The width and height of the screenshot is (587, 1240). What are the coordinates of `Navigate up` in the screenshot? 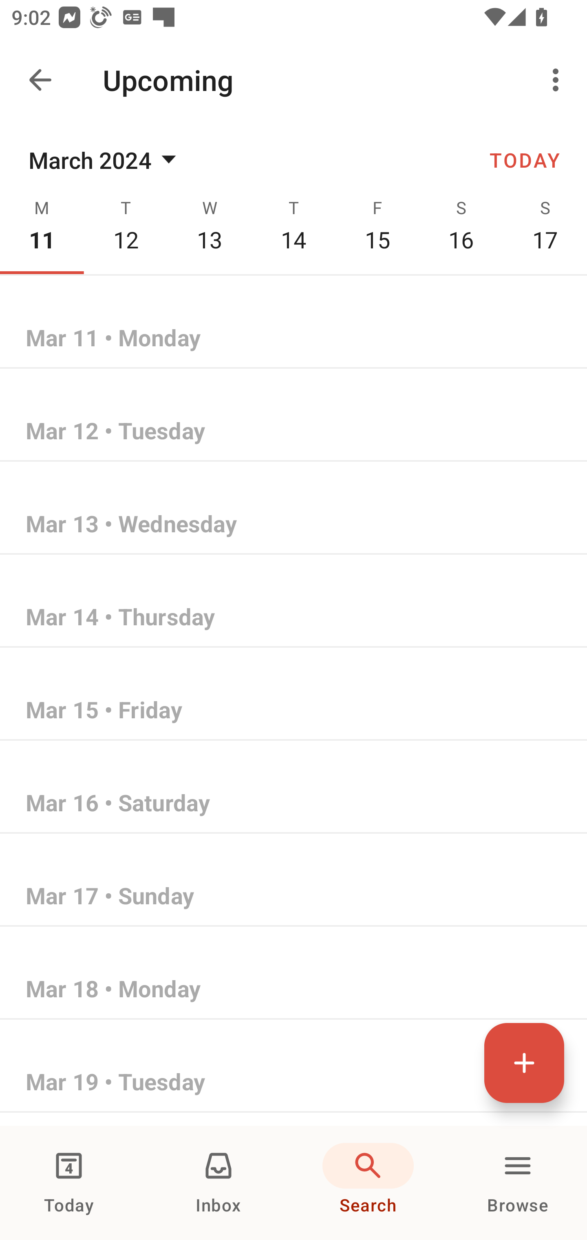 It's located at (40, 80).